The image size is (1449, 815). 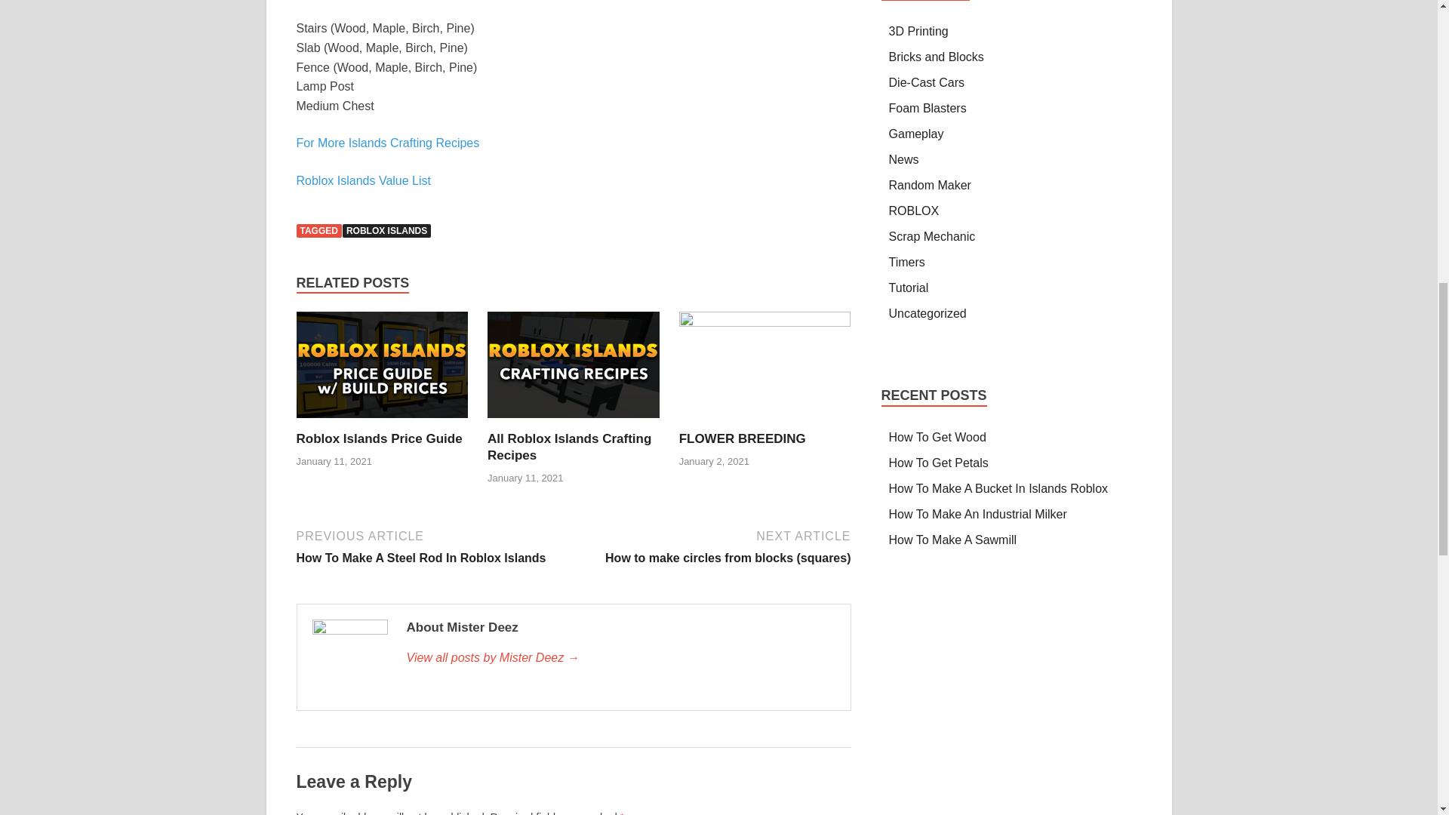 I want to click on Roblox Islands Price Guide, so click(x=379, y=438).